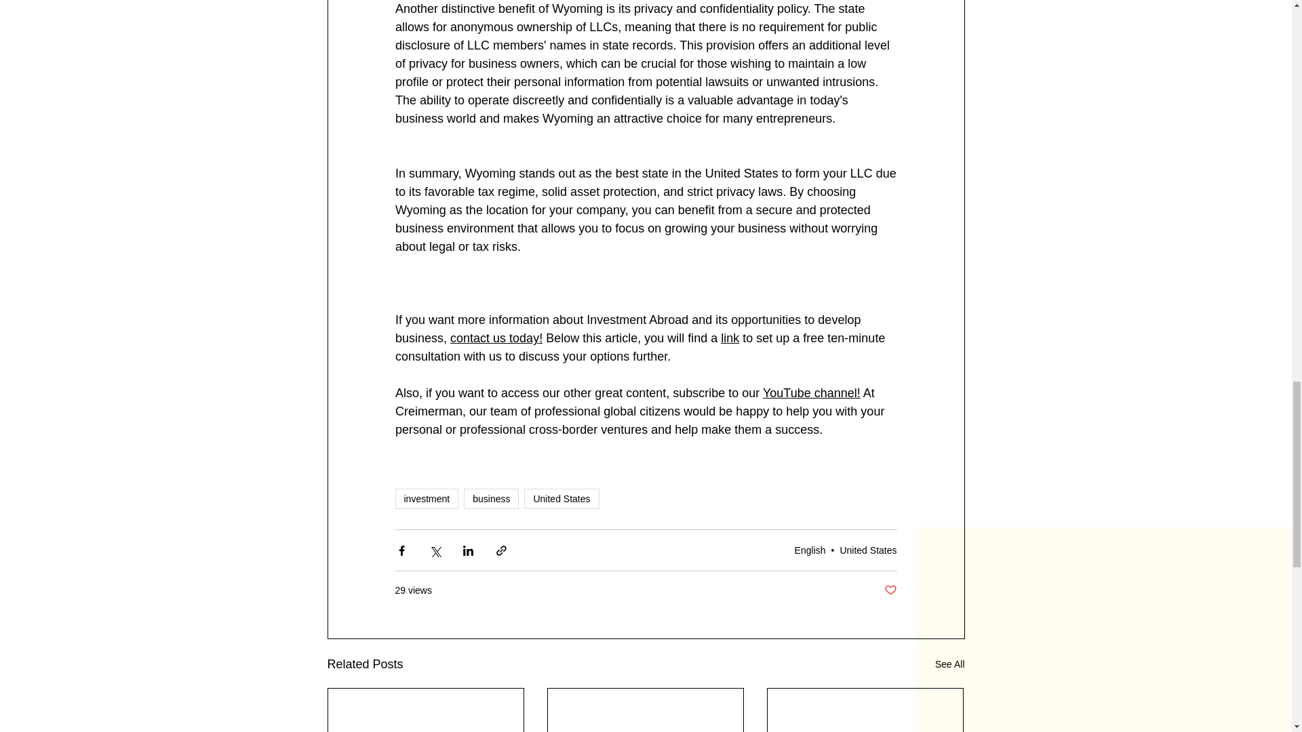 Image resolution: width=1302 pixels, height=732 pixels. Describe the element at coordinates (496, 338) in the screenshot. I see `contact us today!` at that location.